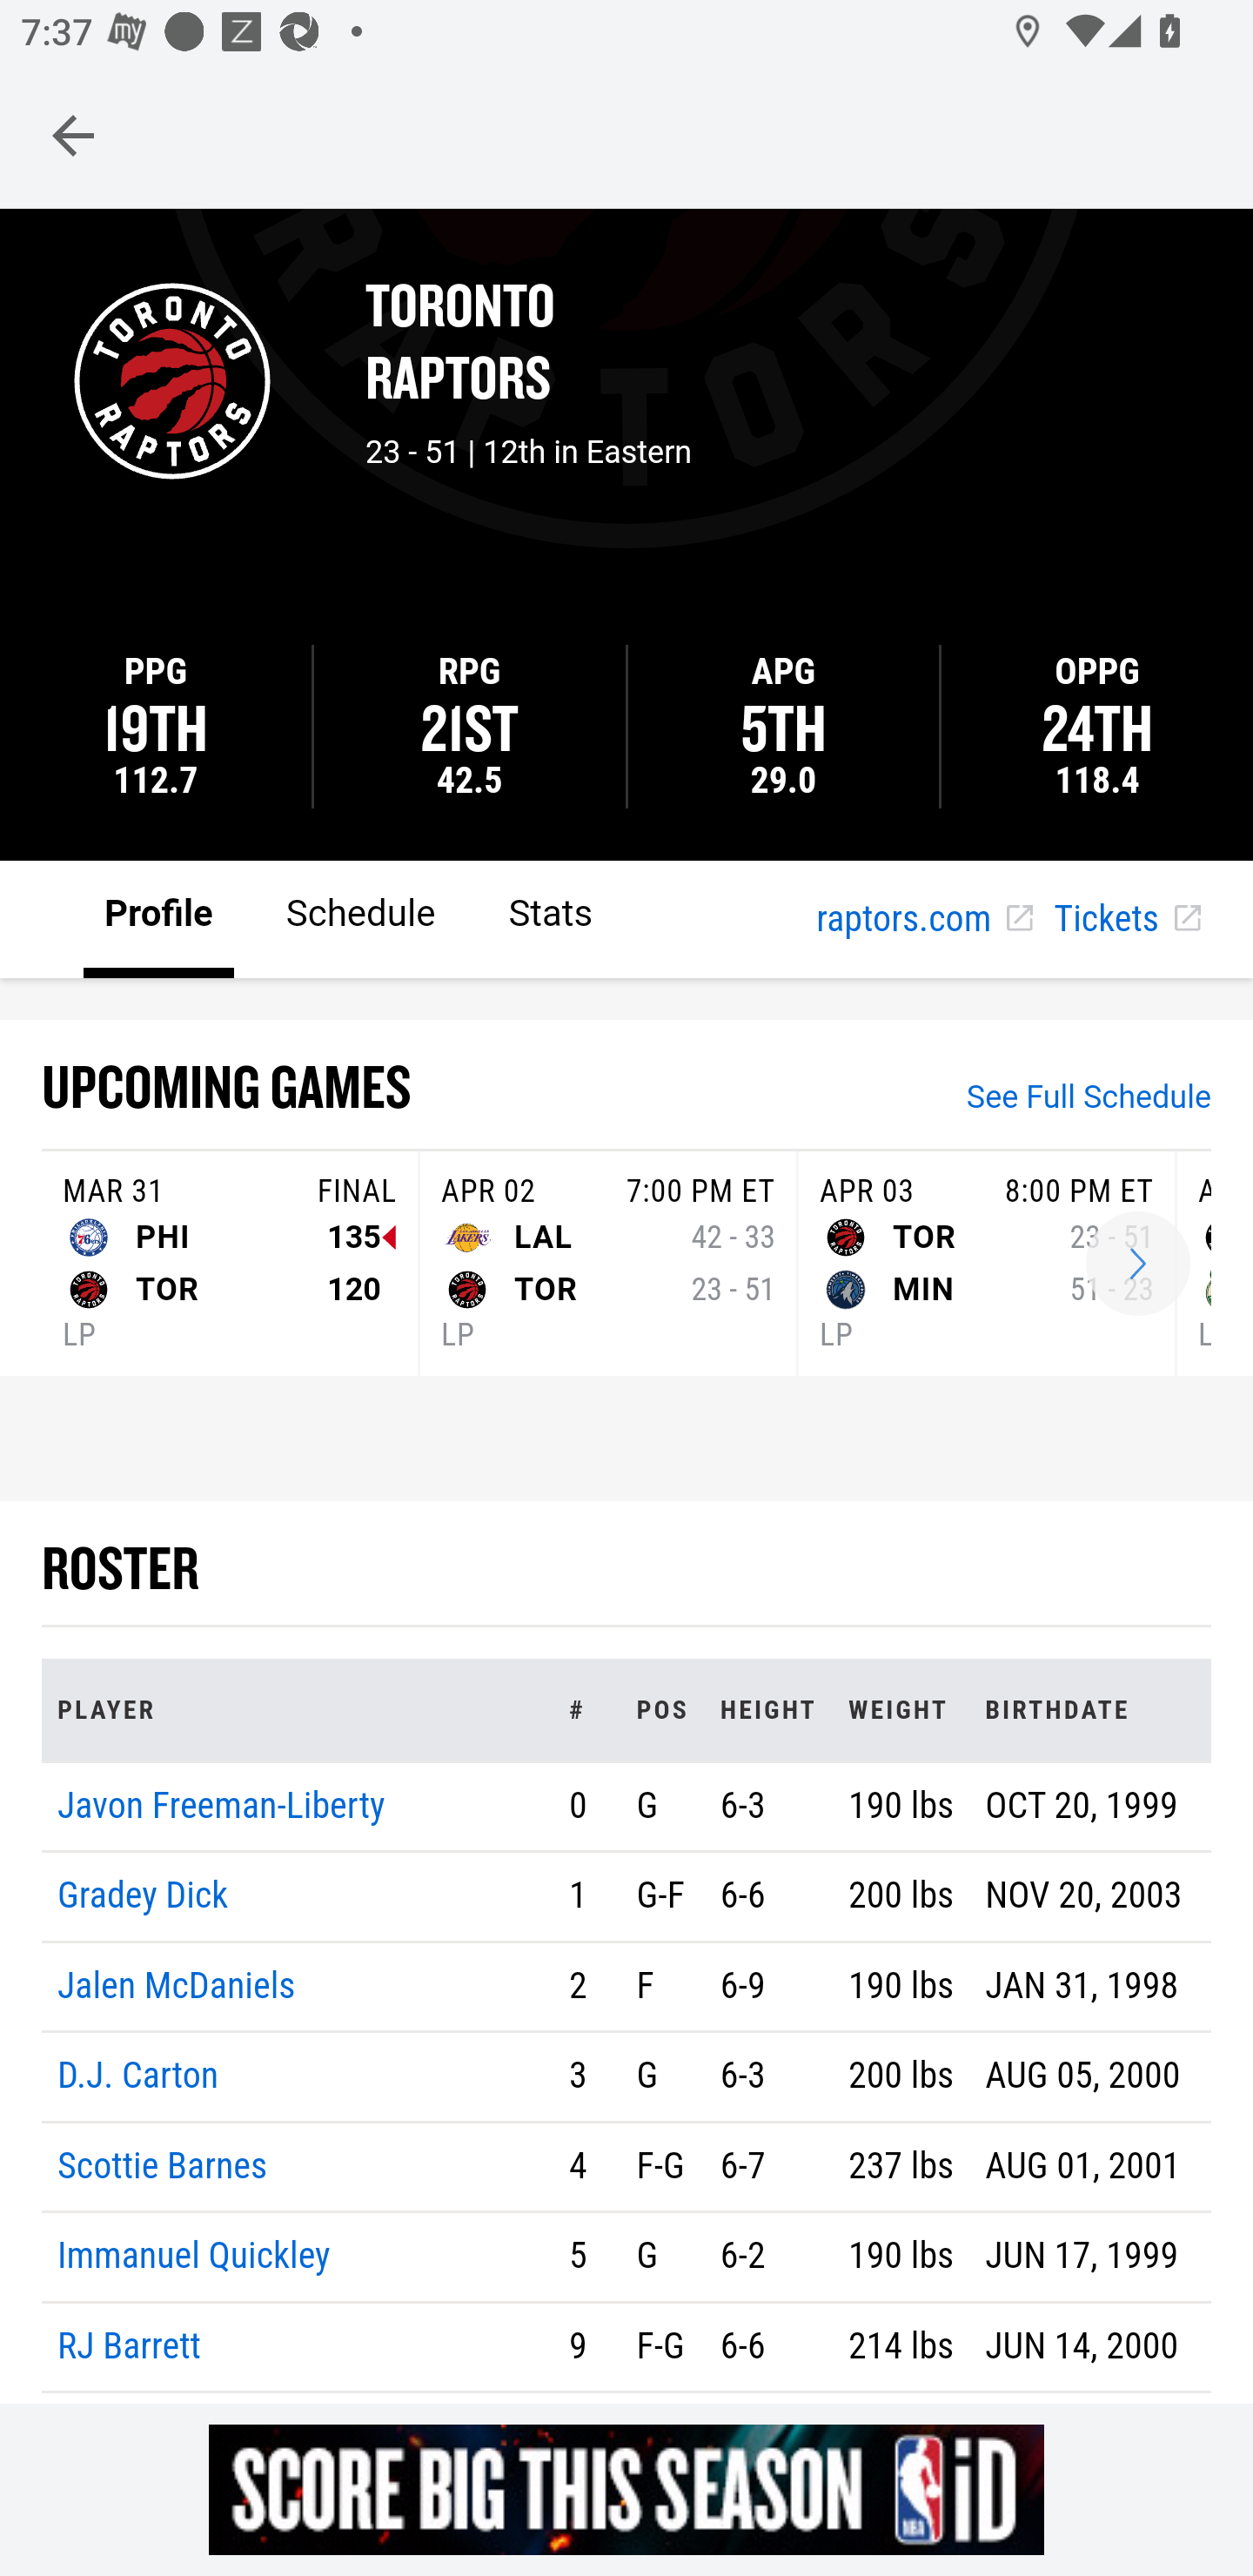 The image size is (1253, 2576). Describe the element at coordinates (137, 2077) in the screenshot. I see `D.J. Carton` at that location.